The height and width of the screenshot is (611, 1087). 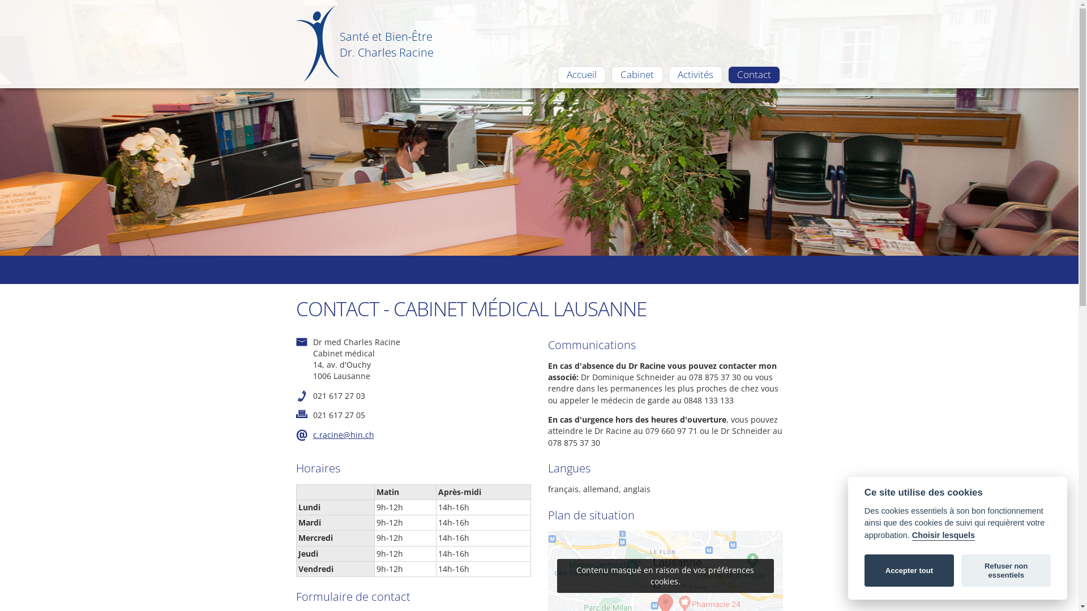 I want to click on Choisir lesquels, so click(x=943, y=536).